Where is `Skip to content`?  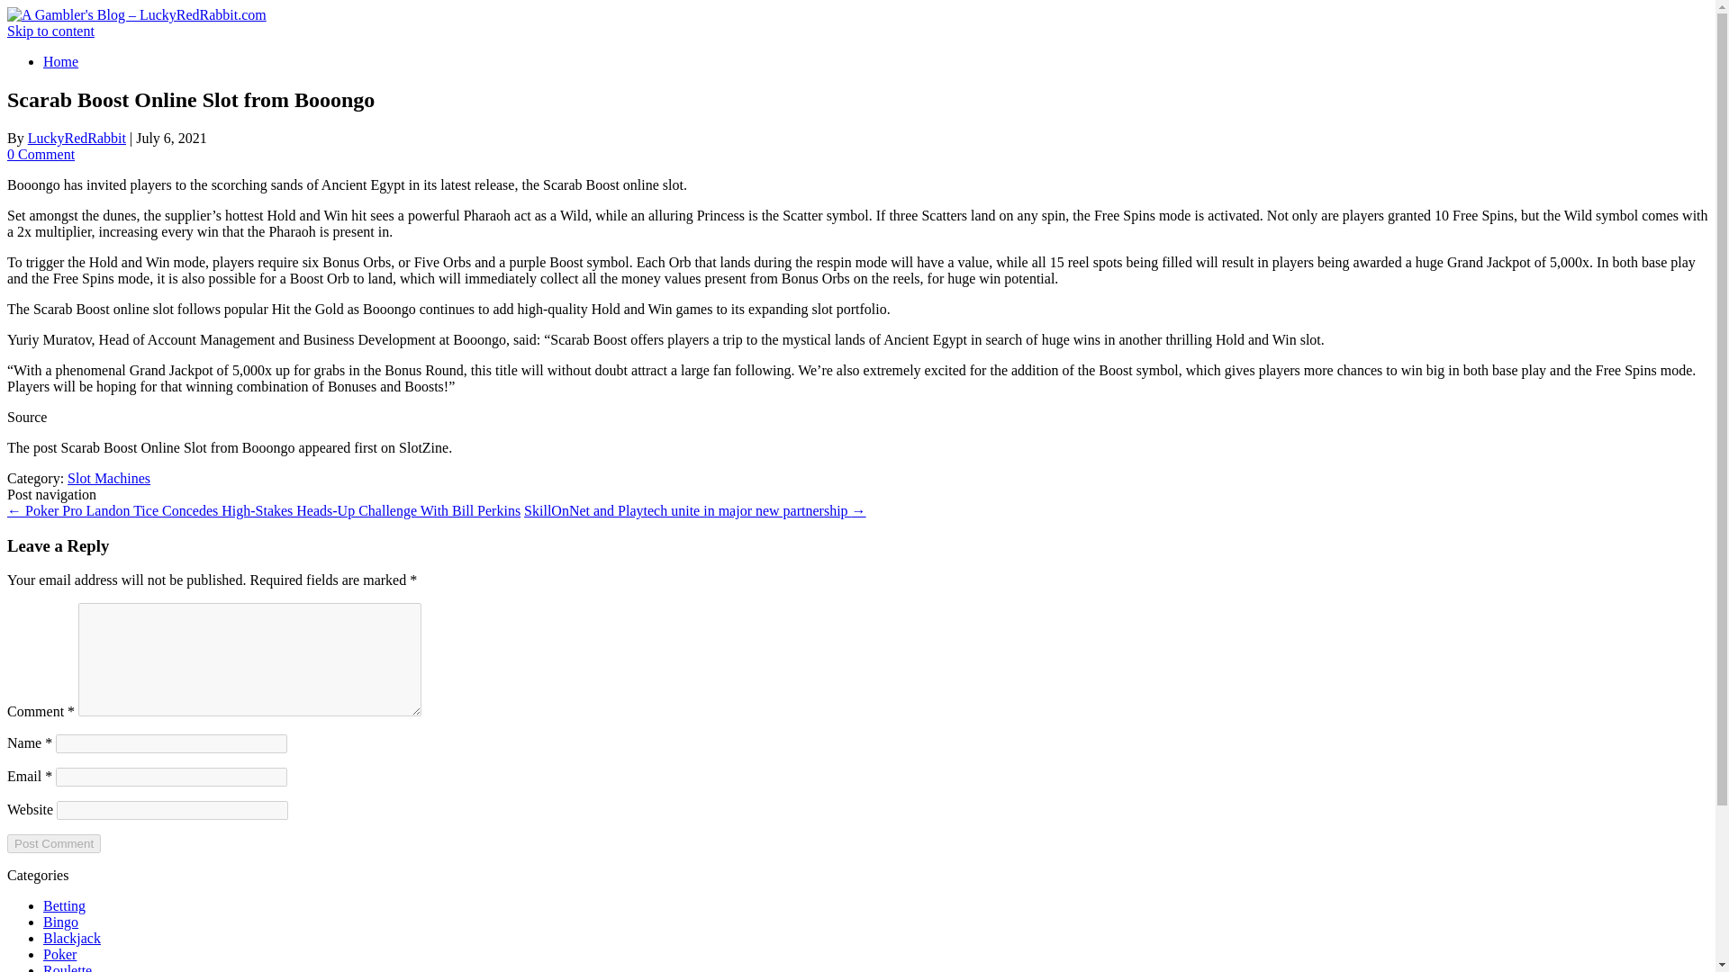 Skip to content is located at coordinates (50, 31).